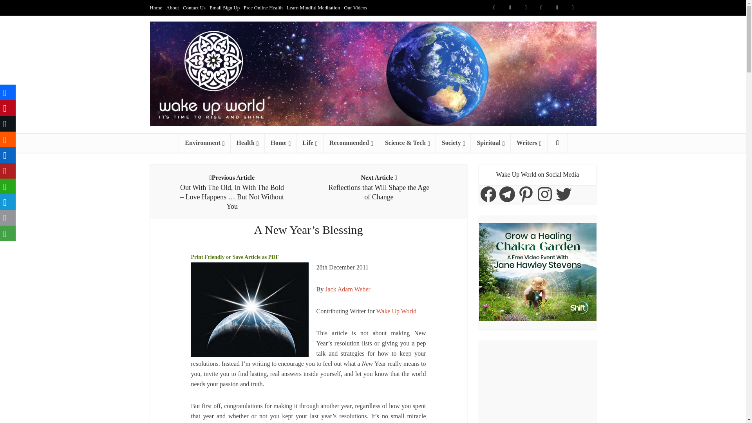  I want to click on Our Videos, so click(355, 7).